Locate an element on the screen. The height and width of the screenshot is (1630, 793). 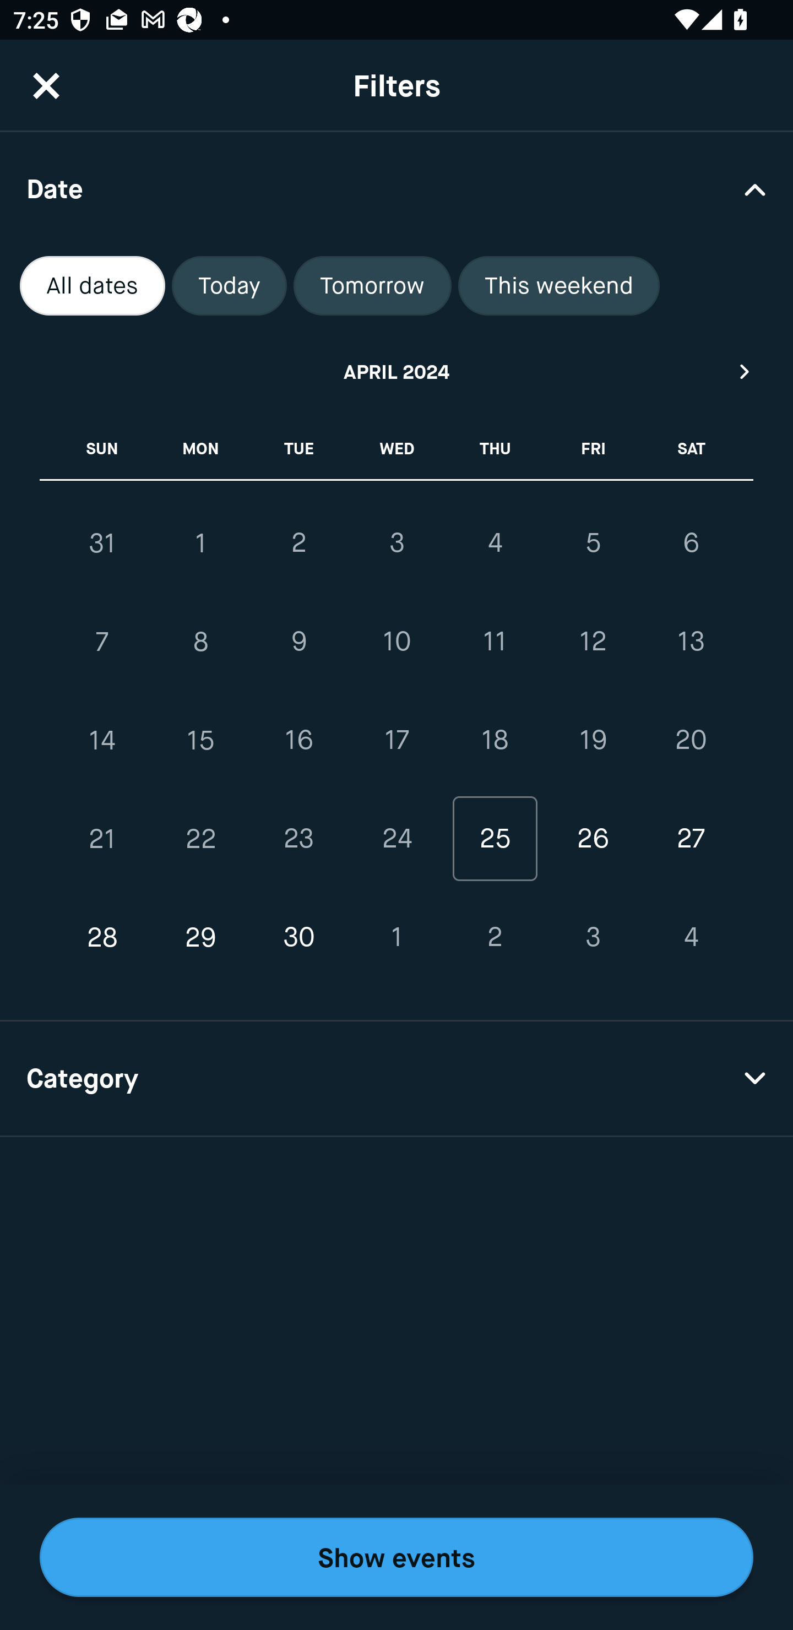
9 is located at coordinates (298, 642).